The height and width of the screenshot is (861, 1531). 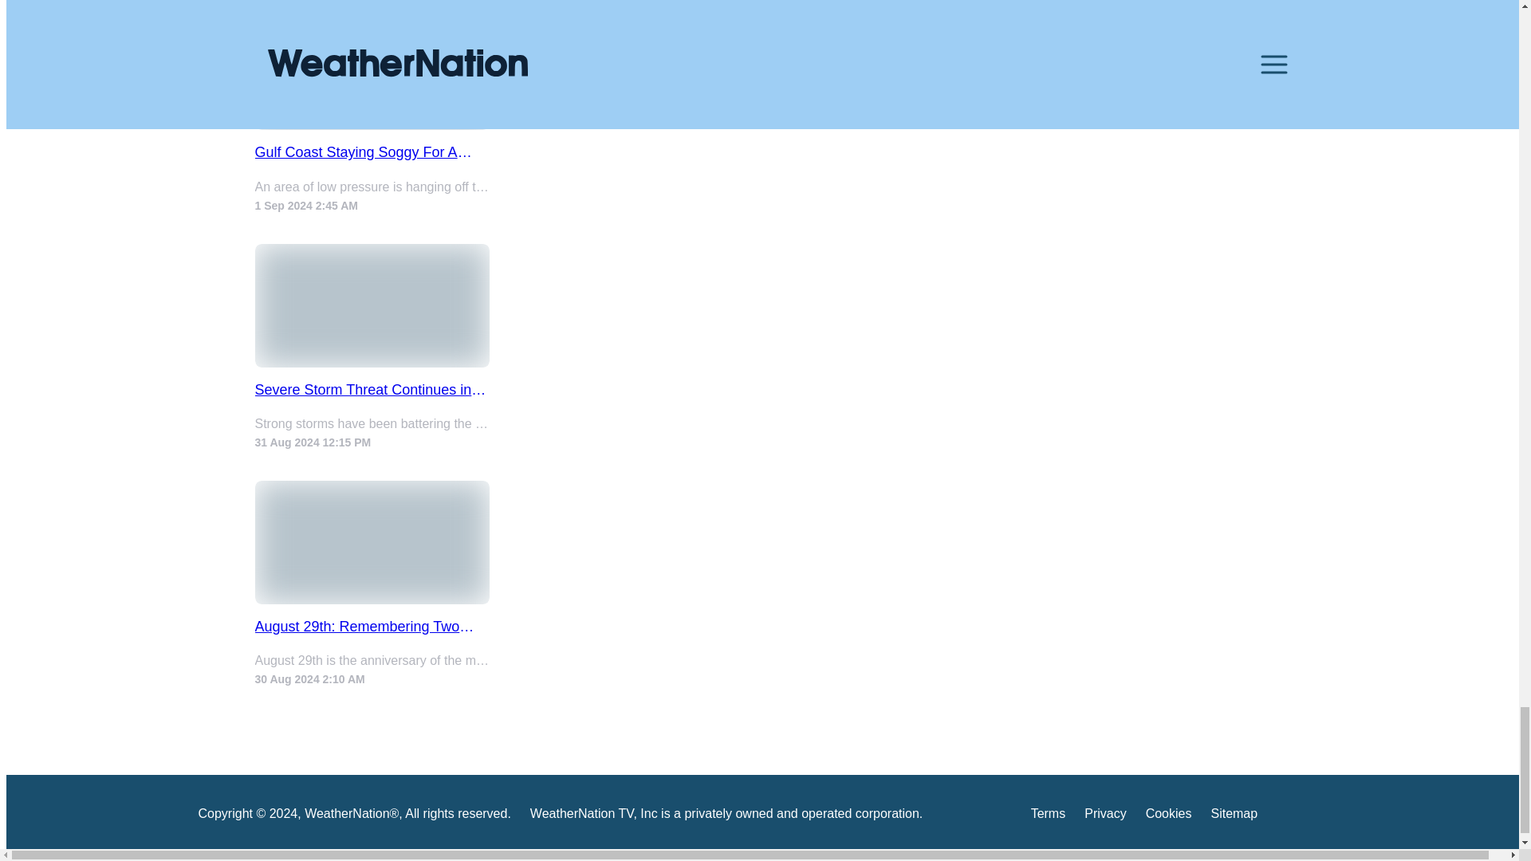 What do you see at coordinates (372, 391) in the screenshot?
I see `Severe Storm Threat Continues in the Midwest` at bounding box center [372, 391].